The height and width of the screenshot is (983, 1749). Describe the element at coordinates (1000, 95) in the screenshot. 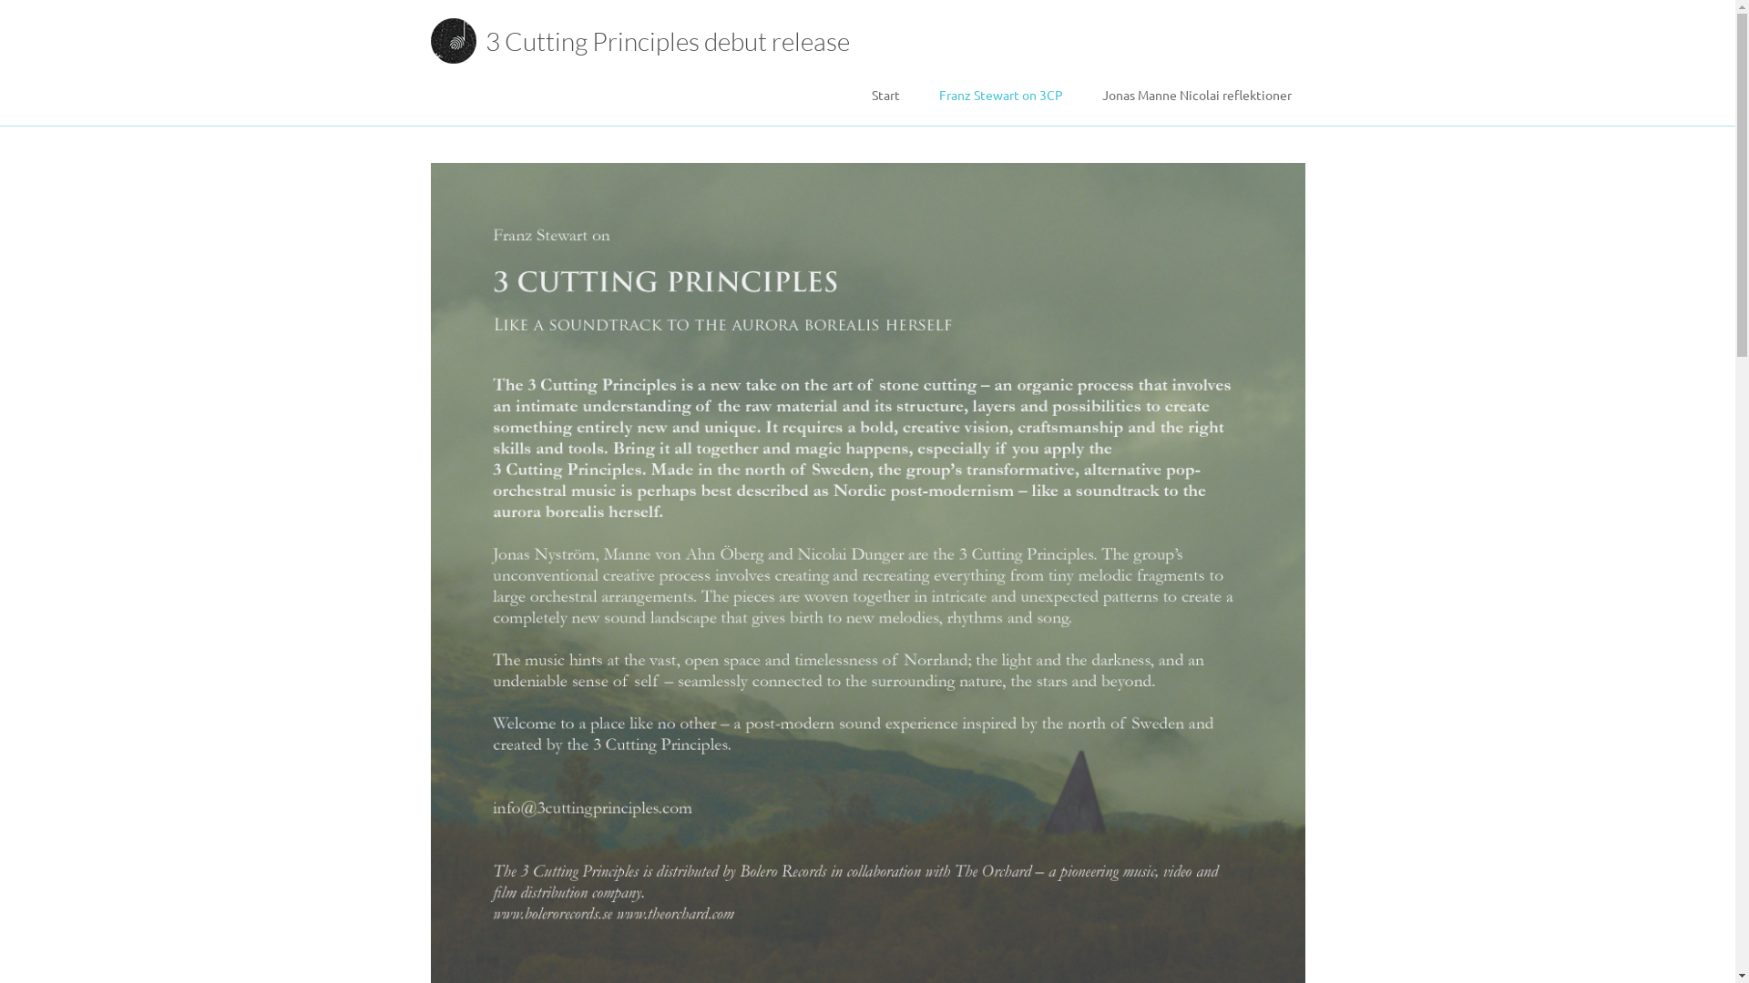

I see `Franz Stewart on 3CP` at that location.